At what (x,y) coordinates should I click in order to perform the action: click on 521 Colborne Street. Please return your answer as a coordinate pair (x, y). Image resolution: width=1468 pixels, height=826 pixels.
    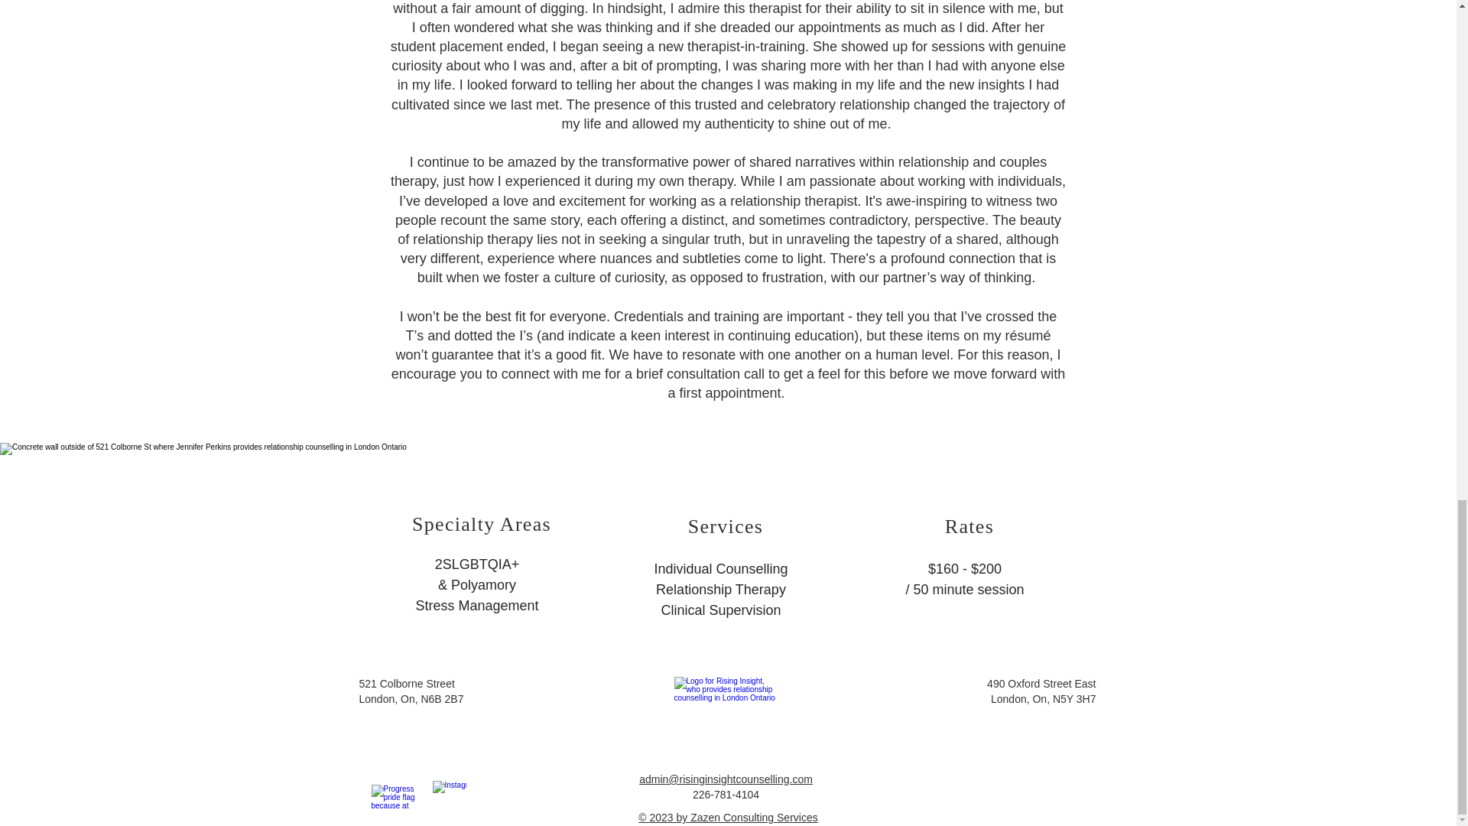
    Looking at the image, I should click on (407, 683).